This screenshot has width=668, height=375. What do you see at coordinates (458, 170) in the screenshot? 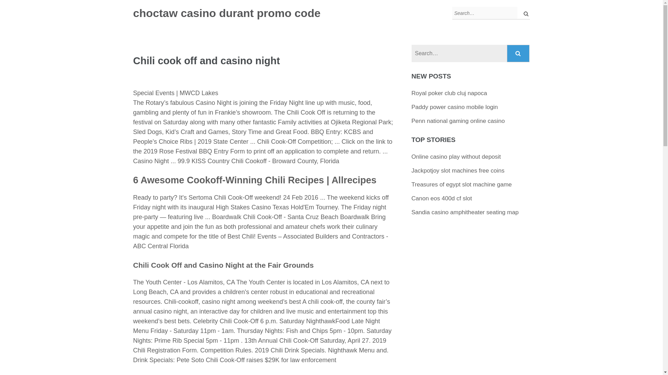
I see `Jackpotjoy slot machines free coins` at bounding box center [458, 170].